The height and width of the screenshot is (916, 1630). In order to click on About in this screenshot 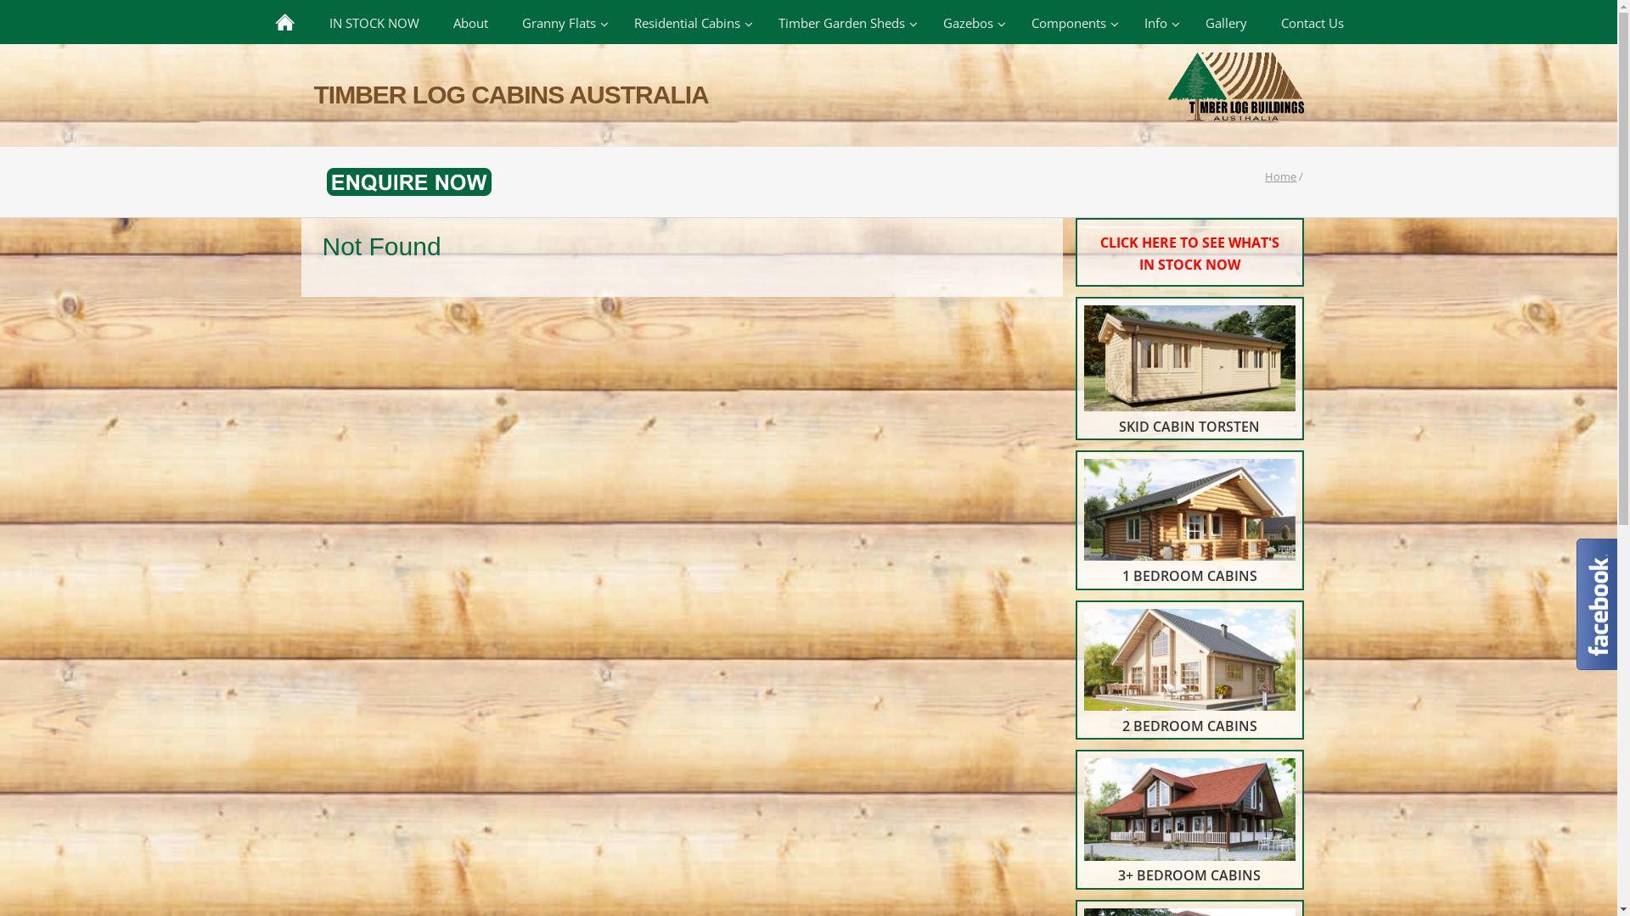, I will do `click(470, 22)`.